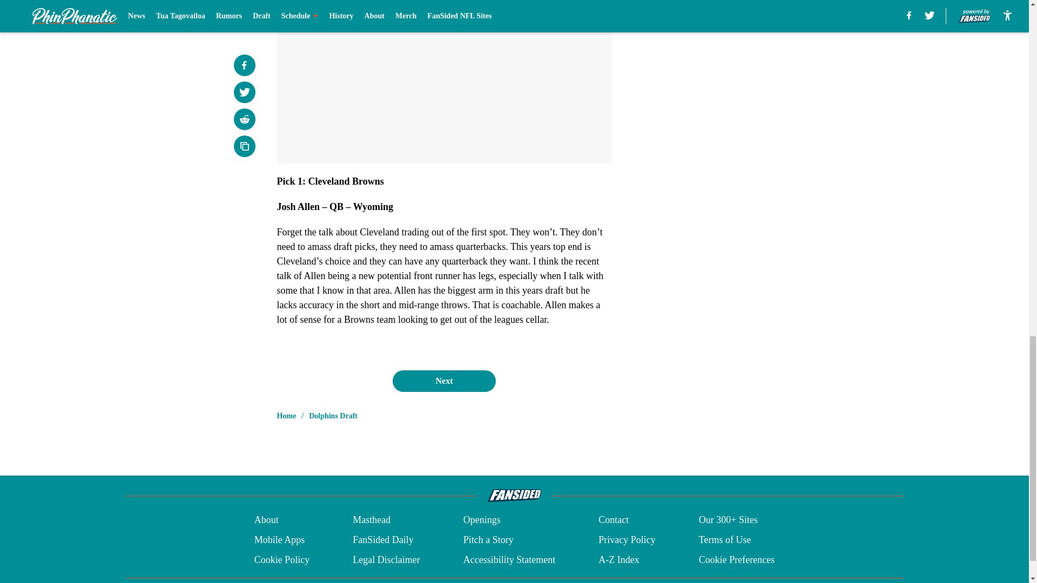  What do you see at coordinates (627, 540) in the screenshot?
I see `Privacy Policy` at bounding box center [627, 540].